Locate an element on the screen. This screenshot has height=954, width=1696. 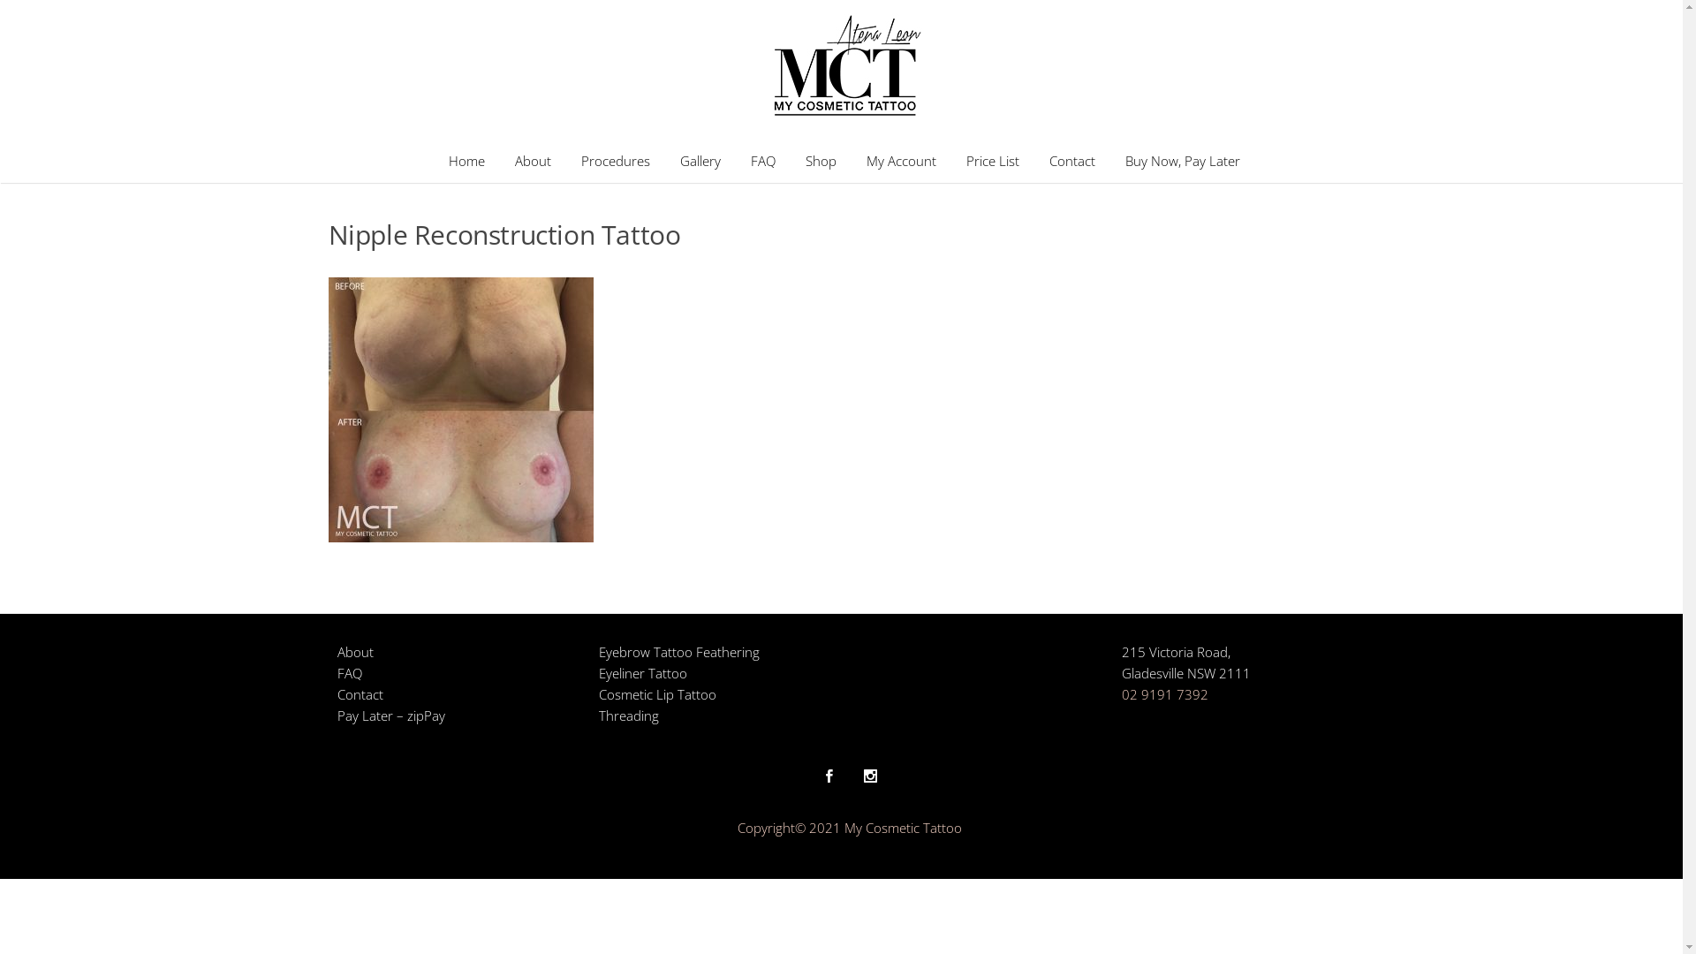
My Account is located at coordinates (901, 160).